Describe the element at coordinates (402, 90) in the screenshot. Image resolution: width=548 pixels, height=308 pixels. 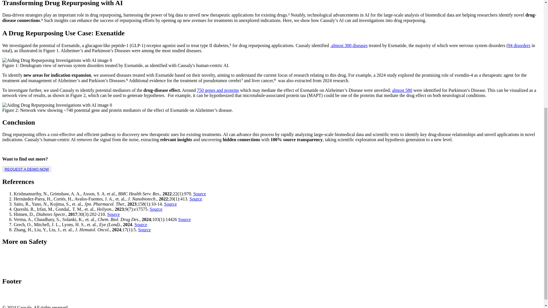
I see `almost 580` at that location.